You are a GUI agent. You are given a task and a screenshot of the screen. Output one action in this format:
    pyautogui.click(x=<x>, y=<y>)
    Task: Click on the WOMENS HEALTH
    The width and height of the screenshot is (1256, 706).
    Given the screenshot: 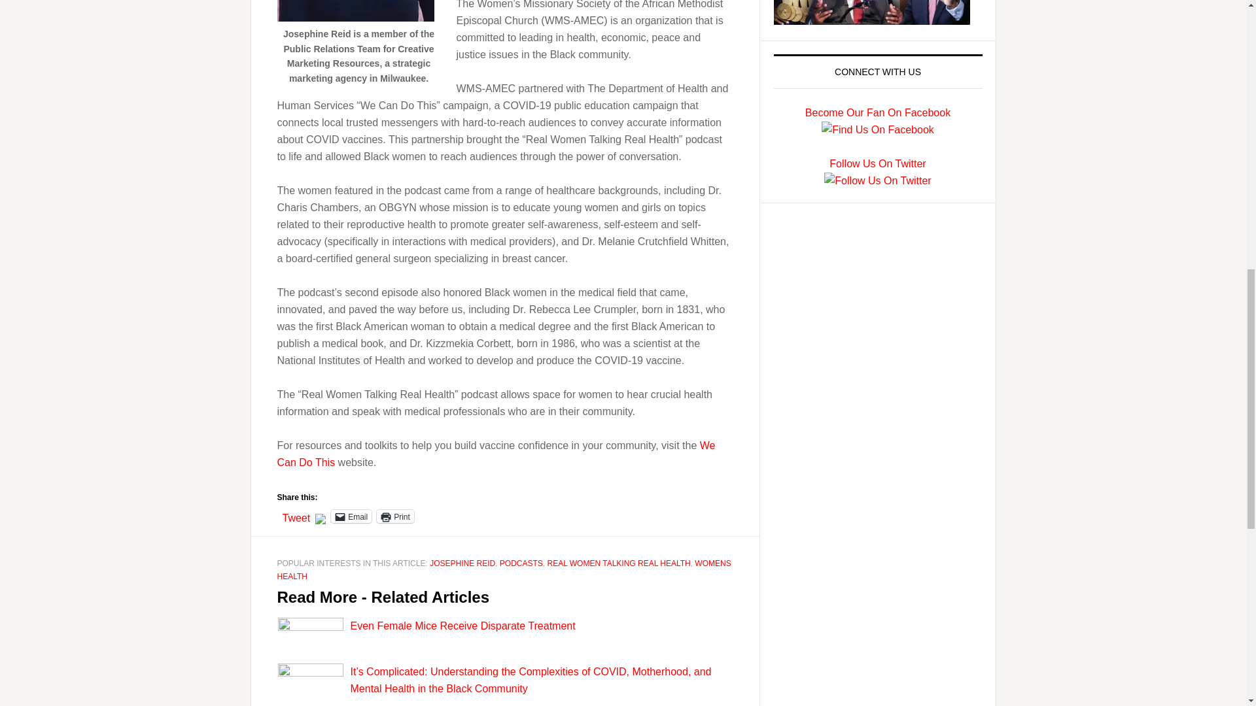 What is the action you would take?
    pyautogui.click(x=504, y=570)
    